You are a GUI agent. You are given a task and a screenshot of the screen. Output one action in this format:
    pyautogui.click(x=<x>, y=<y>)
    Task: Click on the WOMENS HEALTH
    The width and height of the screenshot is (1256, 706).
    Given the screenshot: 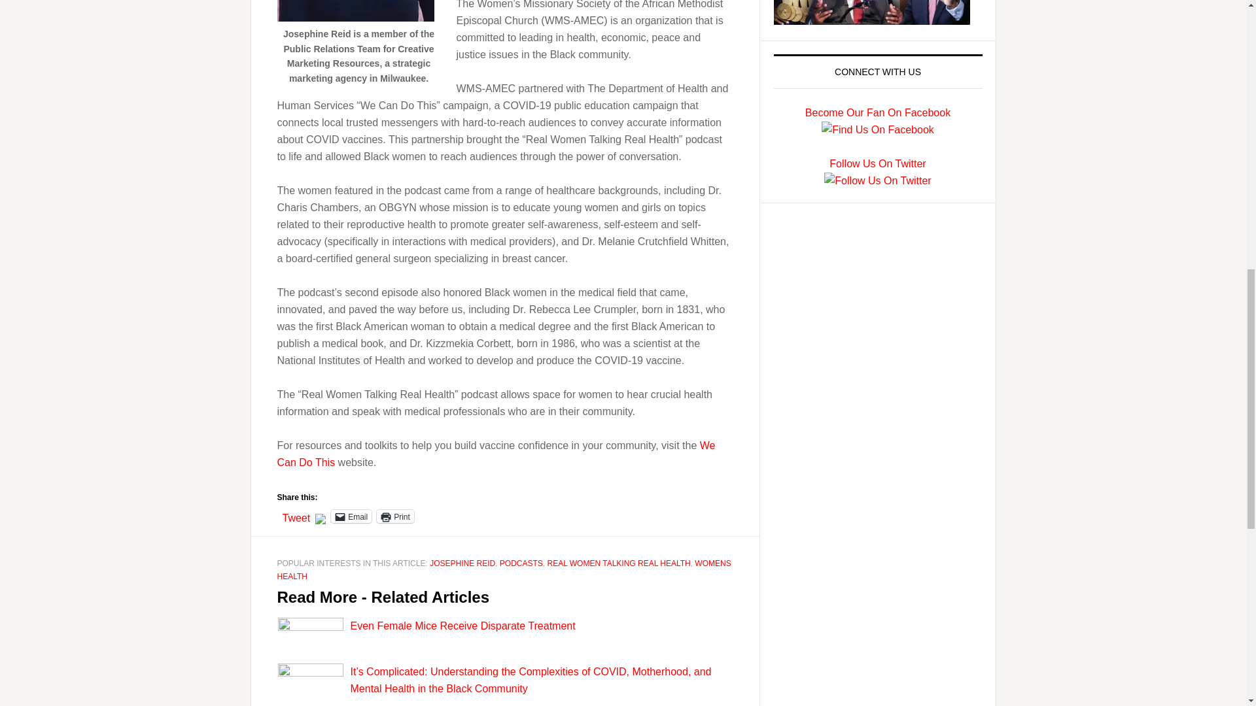 What is the action you would take?
    pyautogui.click(x=504, y=570)
    